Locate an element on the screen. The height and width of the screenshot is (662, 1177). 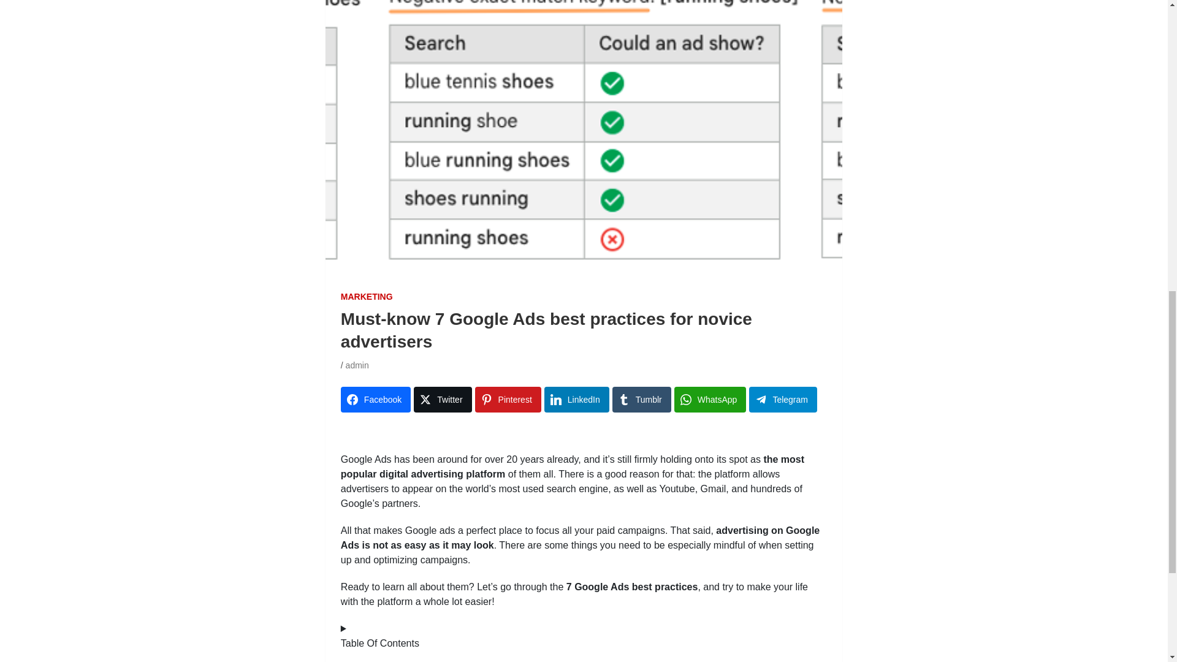
Tumblr is located at coordinates (641, 399).